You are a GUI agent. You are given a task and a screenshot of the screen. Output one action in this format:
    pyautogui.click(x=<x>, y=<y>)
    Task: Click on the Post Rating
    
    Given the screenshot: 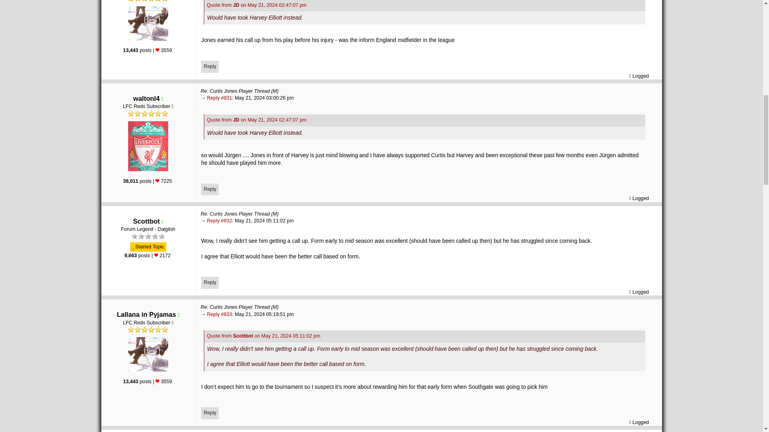 What is the action you would take?
    pyautogui.click(x=156, y=255)
    